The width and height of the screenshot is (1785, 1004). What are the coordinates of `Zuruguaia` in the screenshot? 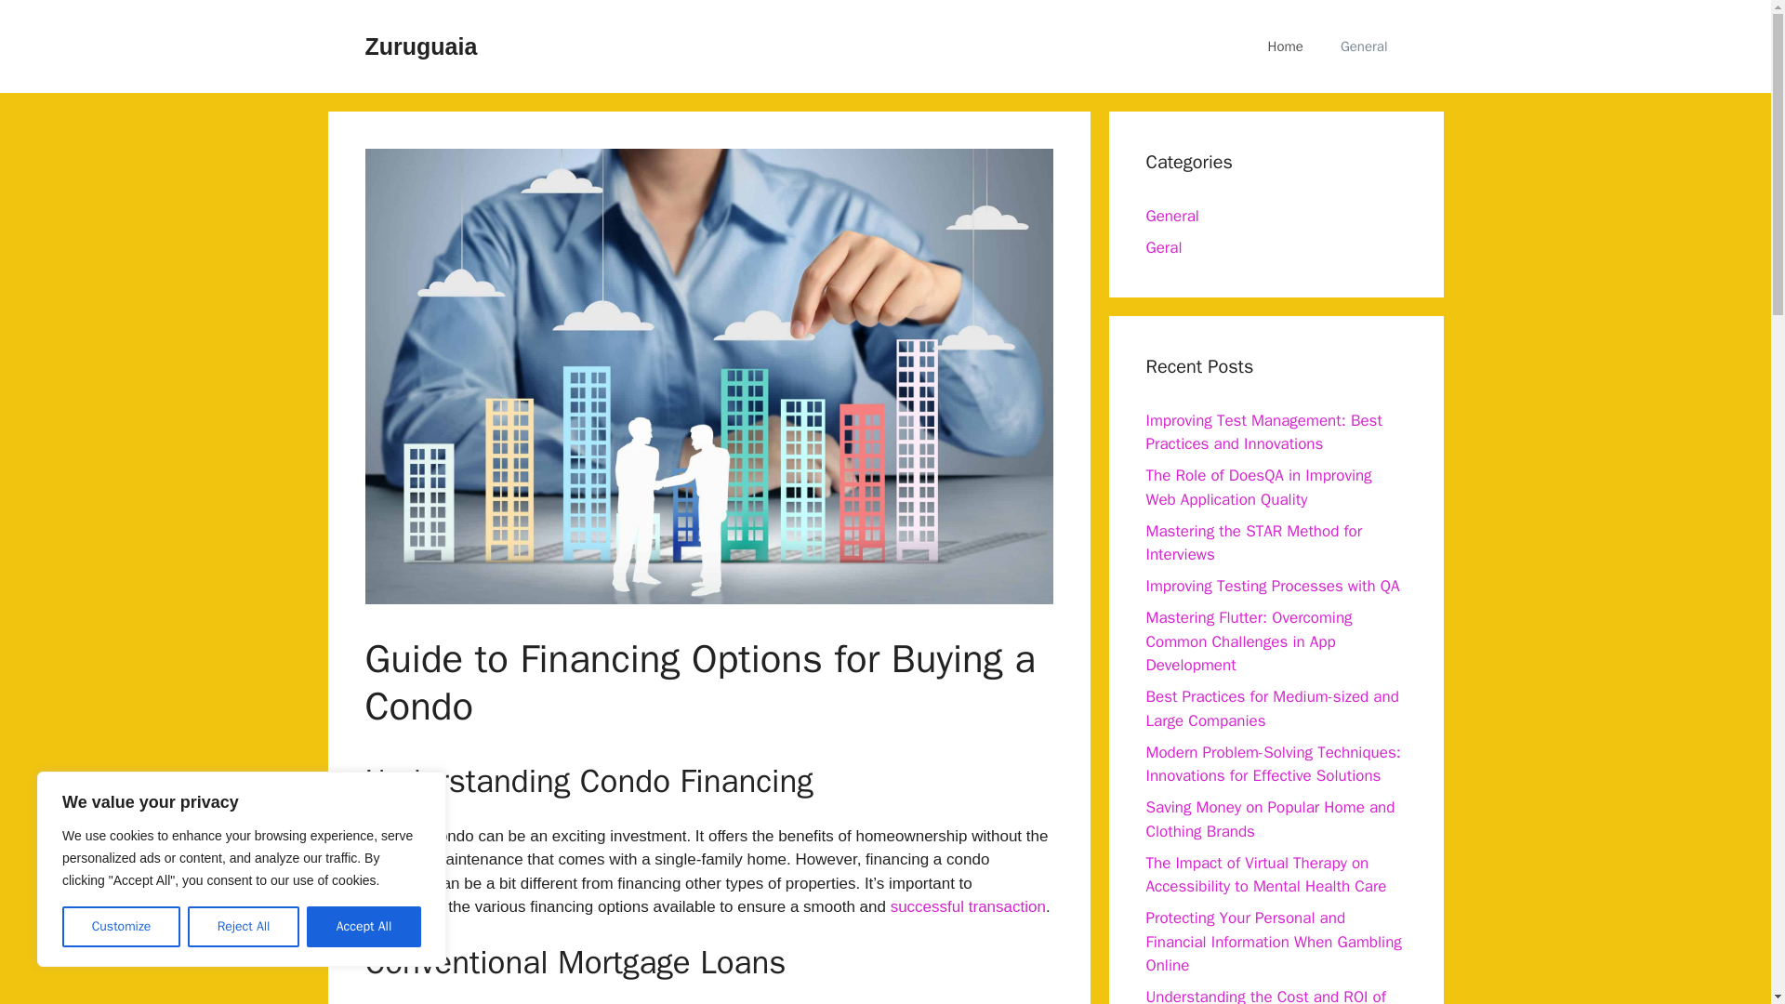 It's located at (420, 46).